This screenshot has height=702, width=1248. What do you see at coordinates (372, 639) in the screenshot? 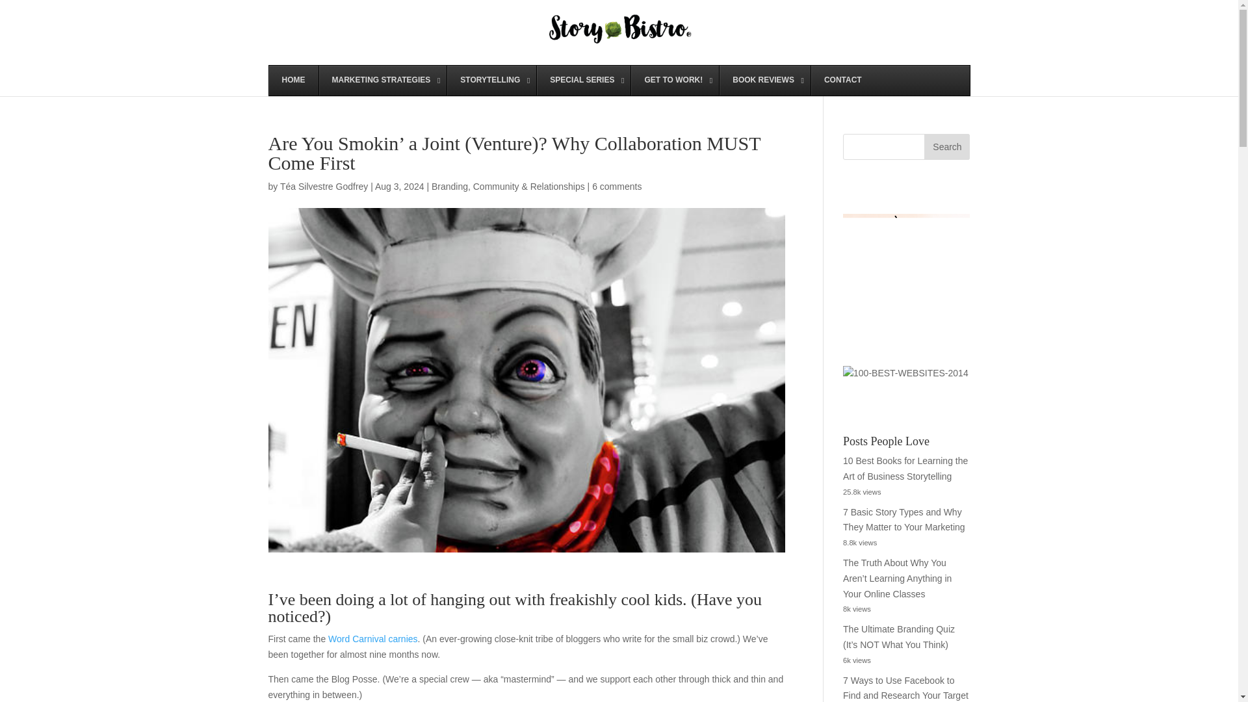
I see `Word Carnival carnies` at bounding box center [372, 639].